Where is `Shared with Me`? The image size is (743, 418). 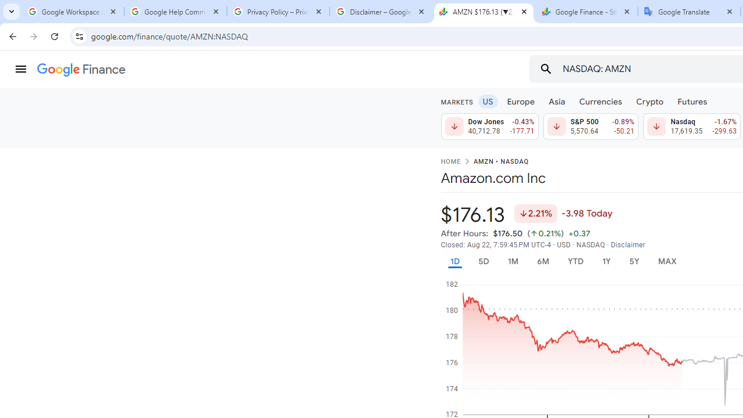
Shared with Me is located at coordinates (295, 149).